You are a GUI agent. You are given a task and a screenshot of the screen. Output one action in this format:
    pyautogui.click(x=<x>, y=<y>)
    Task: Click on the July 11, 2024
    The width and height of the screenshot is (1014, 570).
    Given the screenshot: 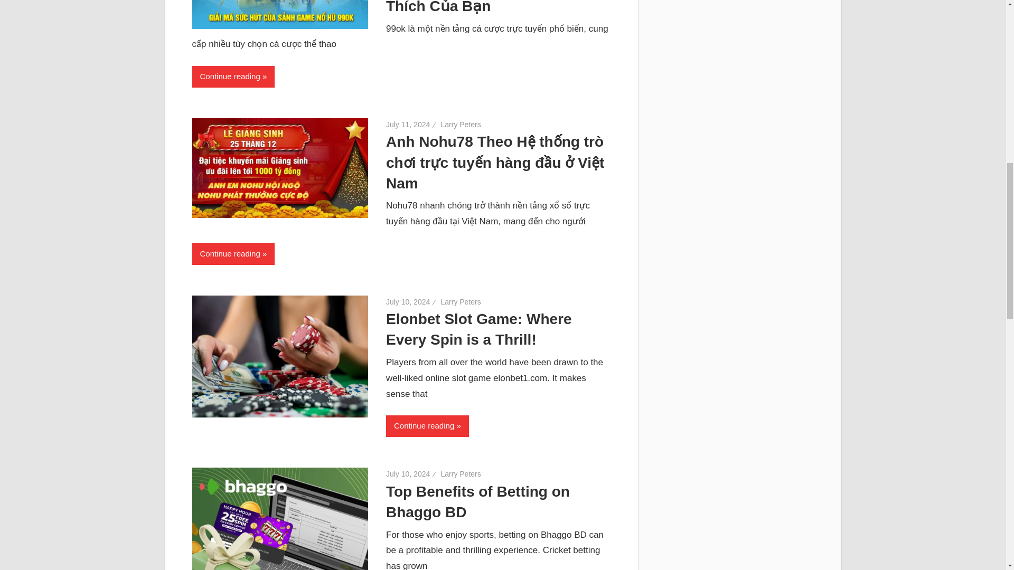 What is the action you would take?
    pyautogui.click(x=408, y=125)
    